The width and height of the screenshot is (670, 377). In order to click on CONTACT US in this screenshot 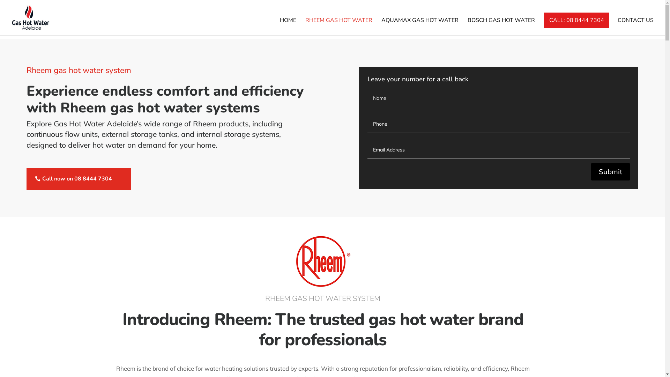, I will do `click(636, 27)`.